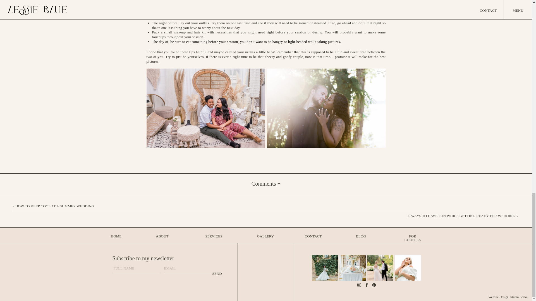 The height and width of the screenshot is (301, 536). Describe the element at coordinates (213, 238) in the screenshot. I see `SERVICES` at that location.